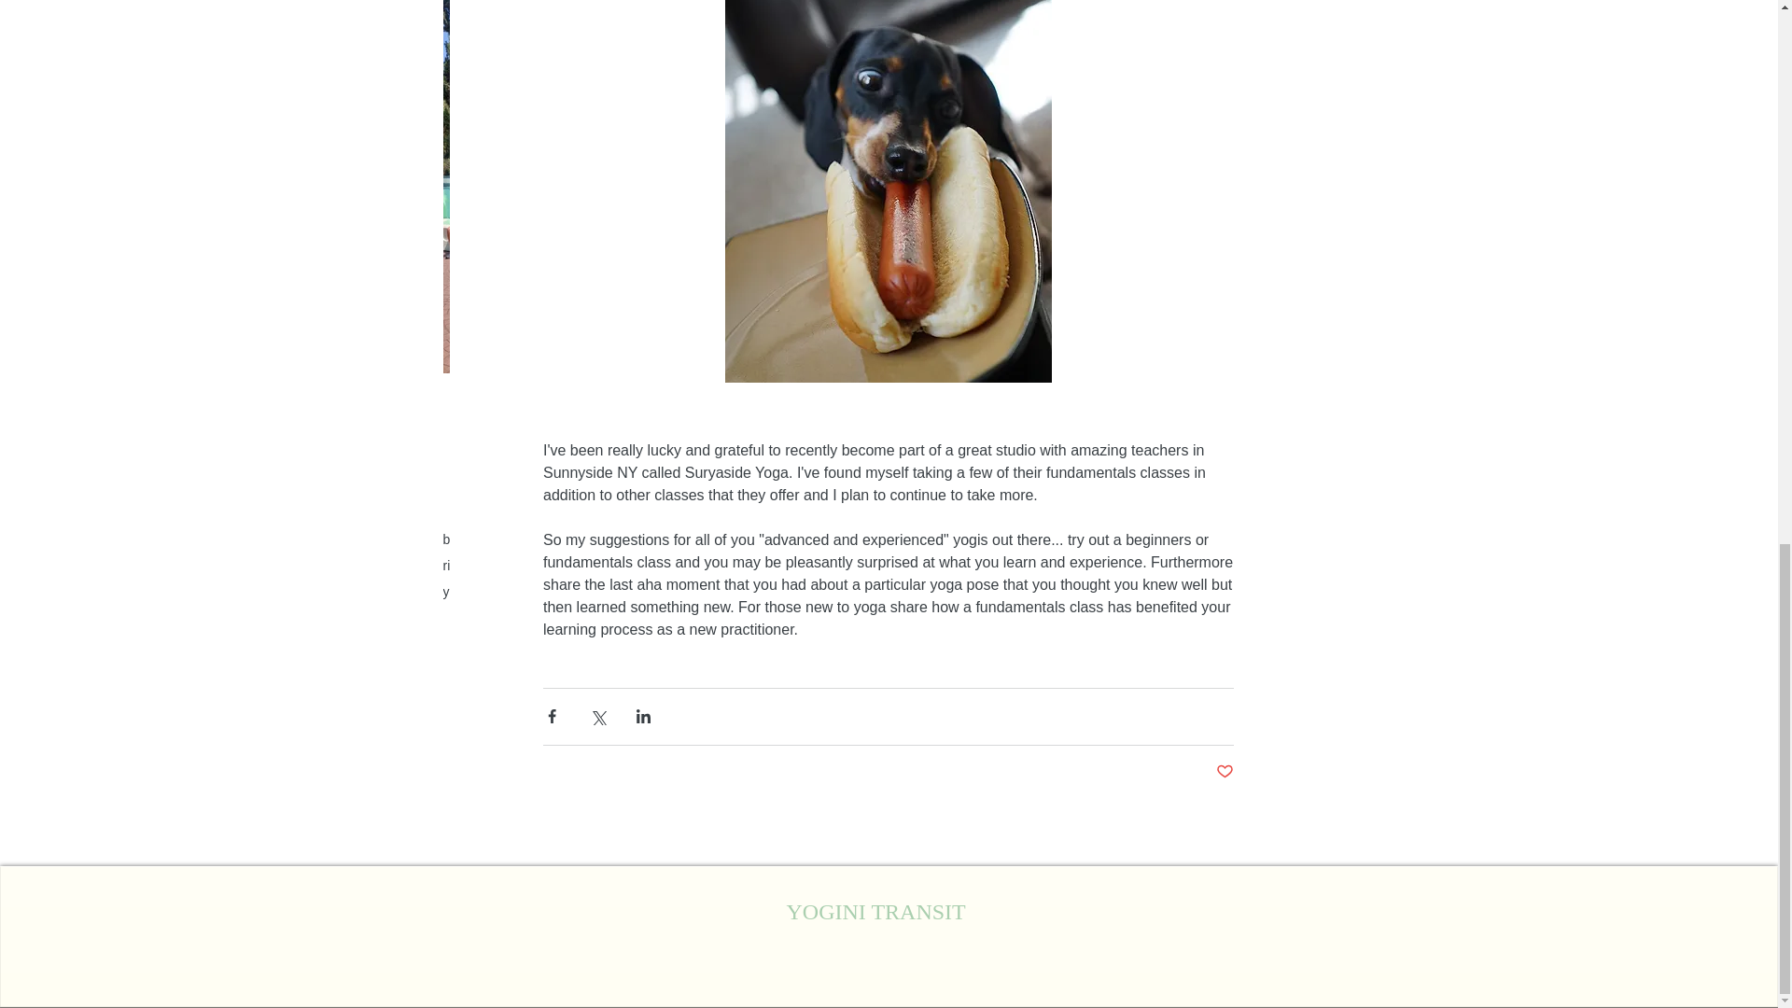  I want to click on Vinyasa Yogashala, so click(797, 566).